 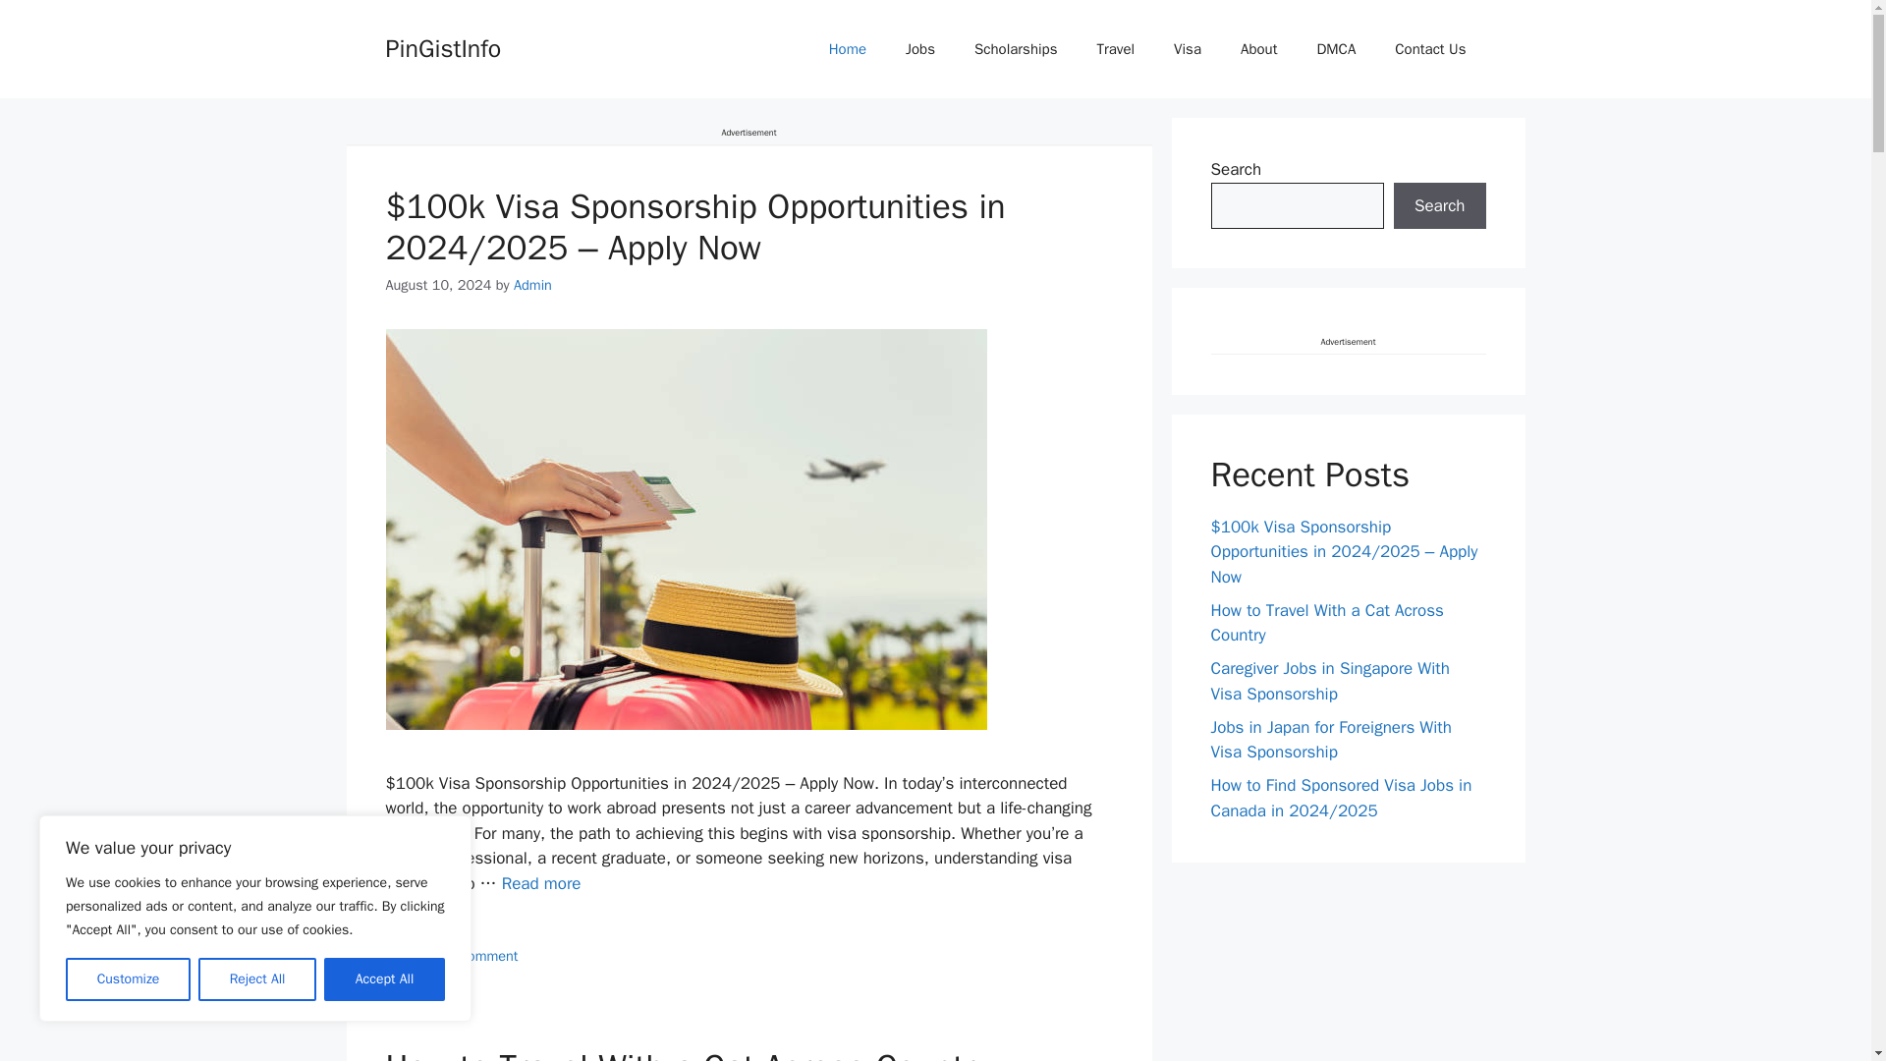 I want to click on View all posts by Admin, so click(x=532, y=285).